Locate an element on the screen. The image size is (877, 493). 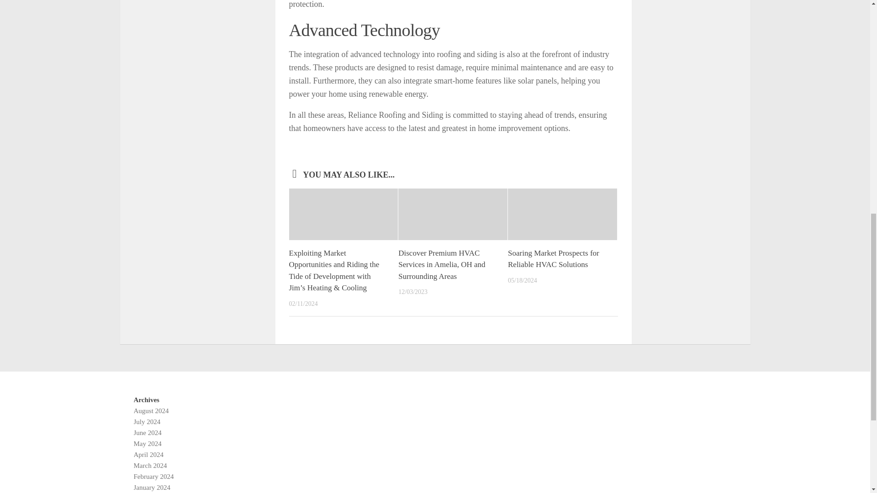
February 2024 is located at coordinates (153, 476).